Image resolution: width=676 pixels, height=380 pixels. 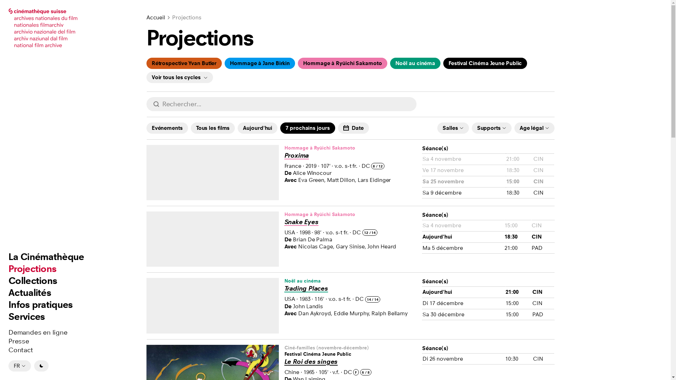 What do you see at coordinates (543, 292) in the screenshot?
I see `CIN` at bounding box center [543, 292].